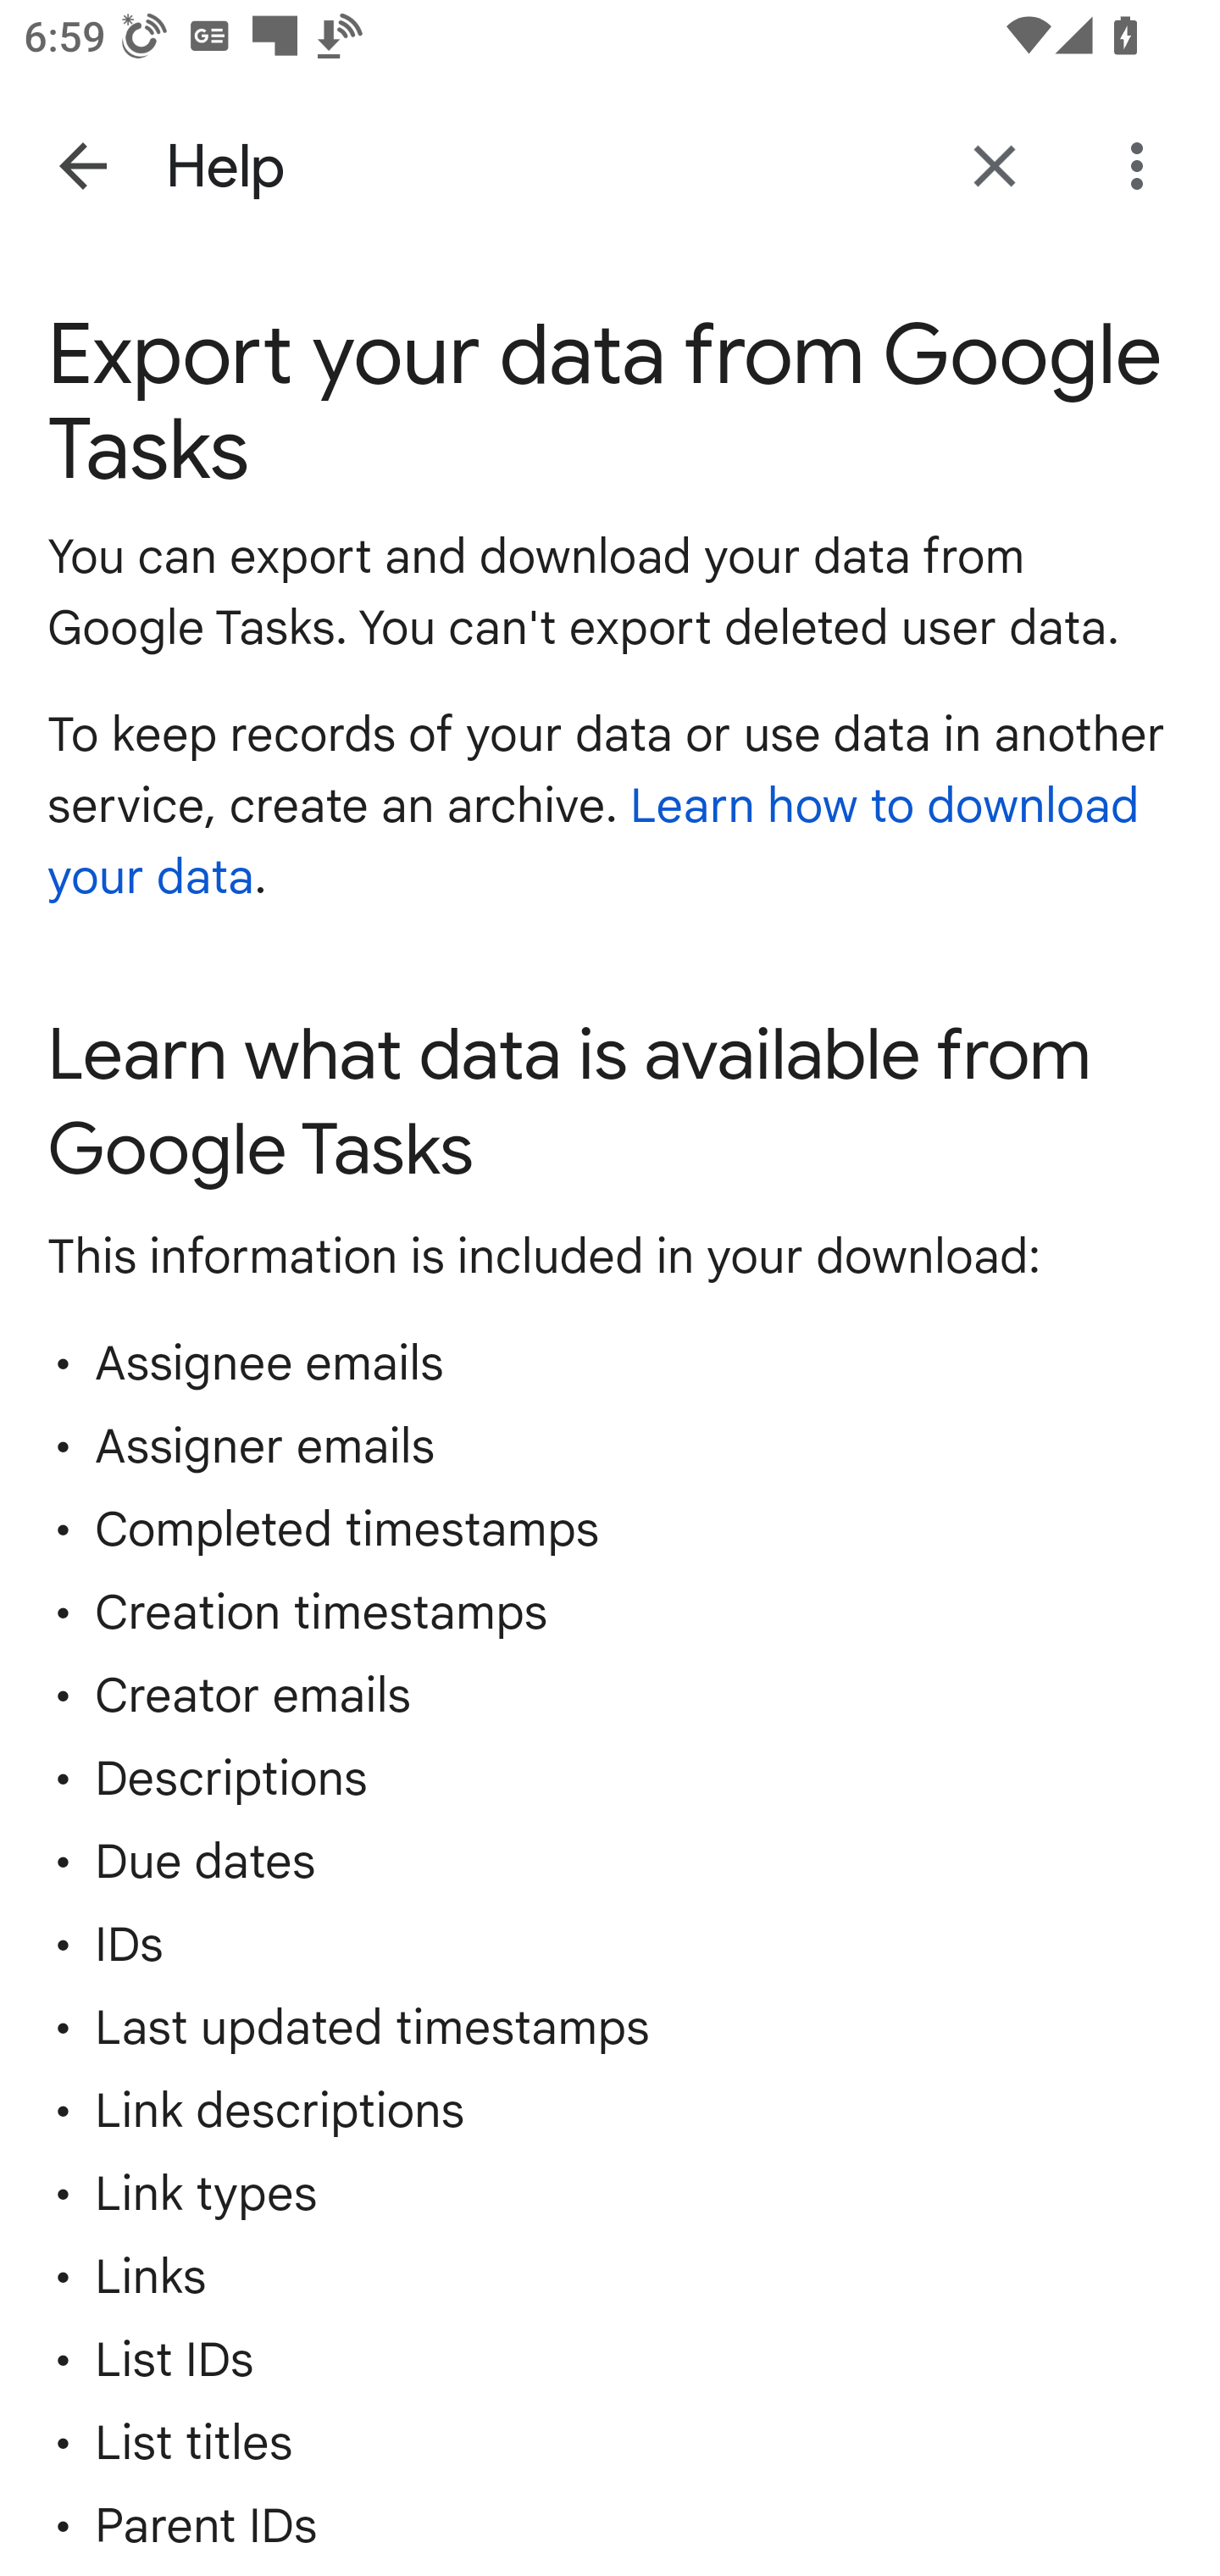  What do you see at coordinates (83, 166) in the screenshot?
I see `Navigate up` at bounding box center [83, 166].